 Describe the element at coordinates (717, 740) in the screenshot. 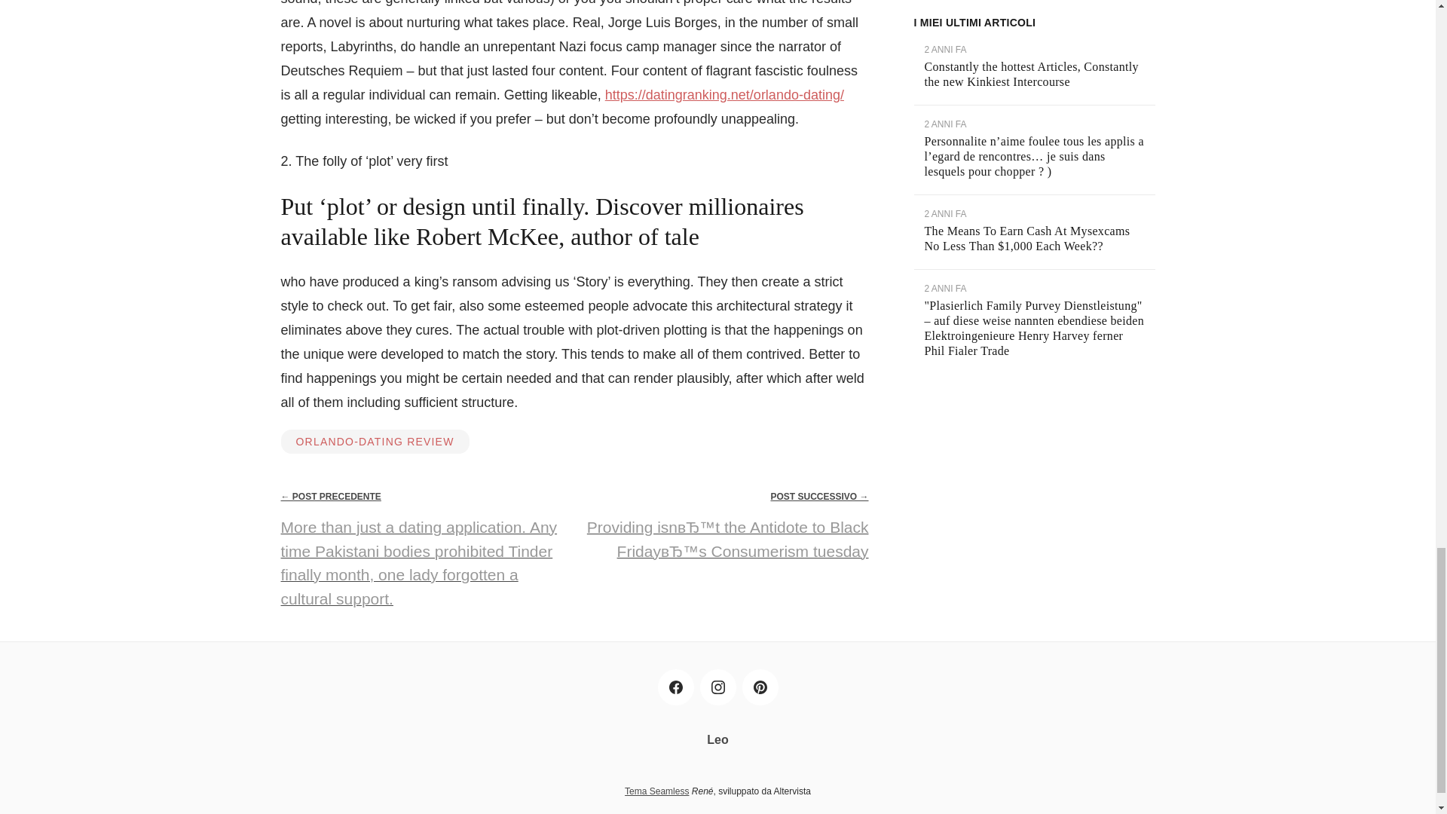

I see `Leo` at that location.